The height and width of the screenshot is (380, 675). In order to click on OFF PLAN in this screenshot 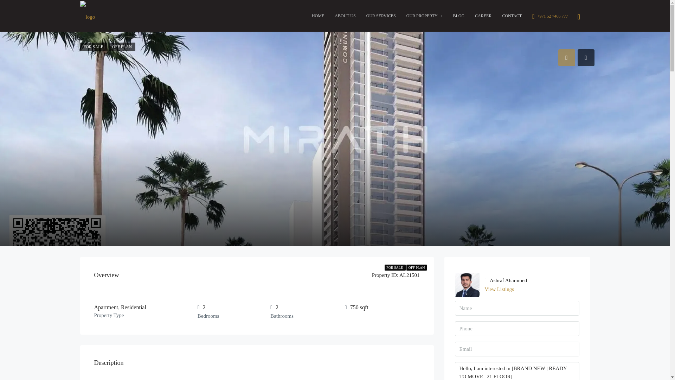, I will do `click(122, 46)`.